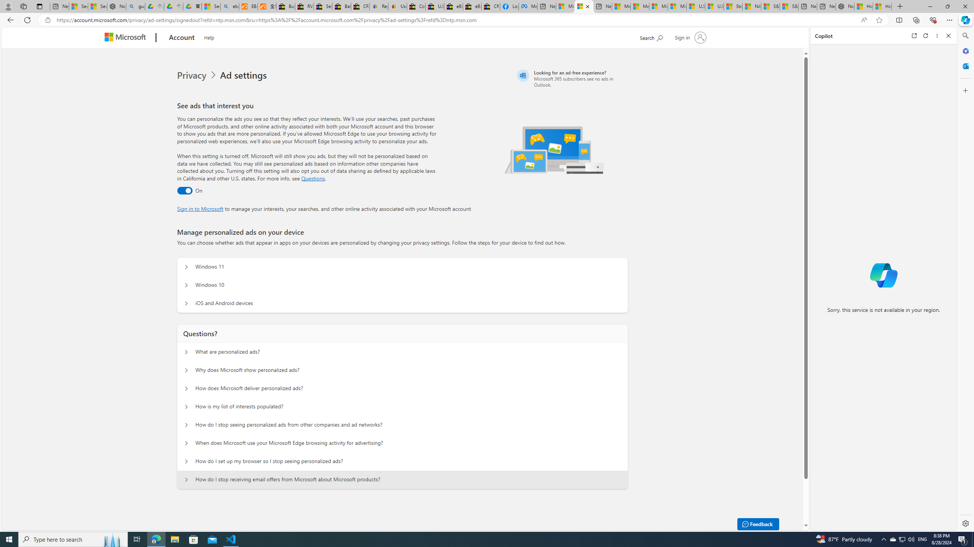 This screenshot has height=547, width=974. What do you see at coordinates (487, 20) in the screenshot?
I see `App bar` at bounding box center [487, 20].